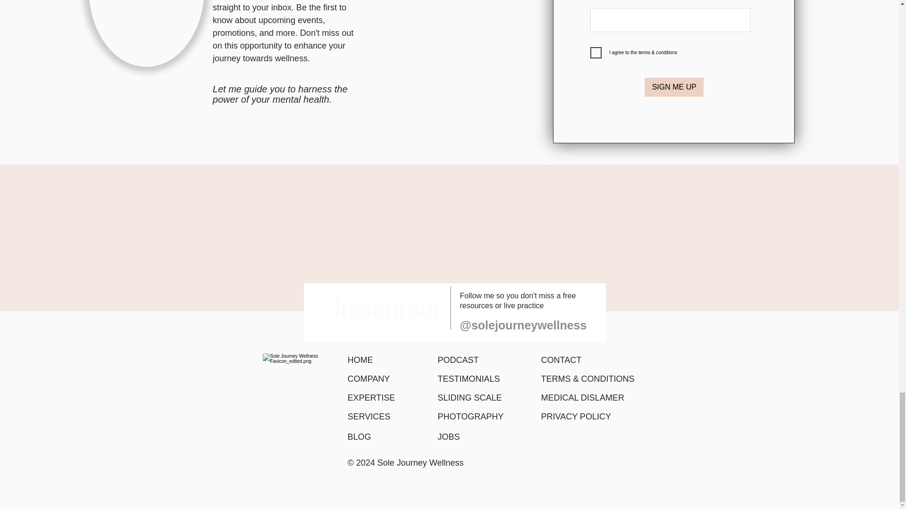 This screenshot has height=509, width=906. What do you see at coordinates (582, 398) in the screenshot?
I see `MEDICAL DISLAMER` at bounding box center [582, 398].